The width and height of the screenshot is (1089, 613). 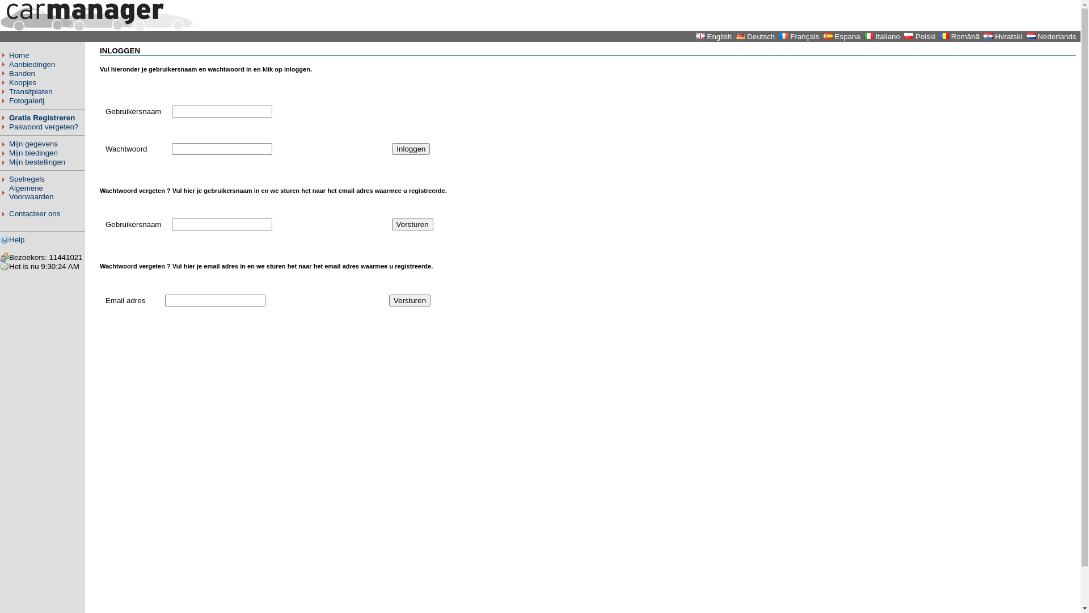 I want to click on Paswoord vergeten?, so click(x=44, y=127).